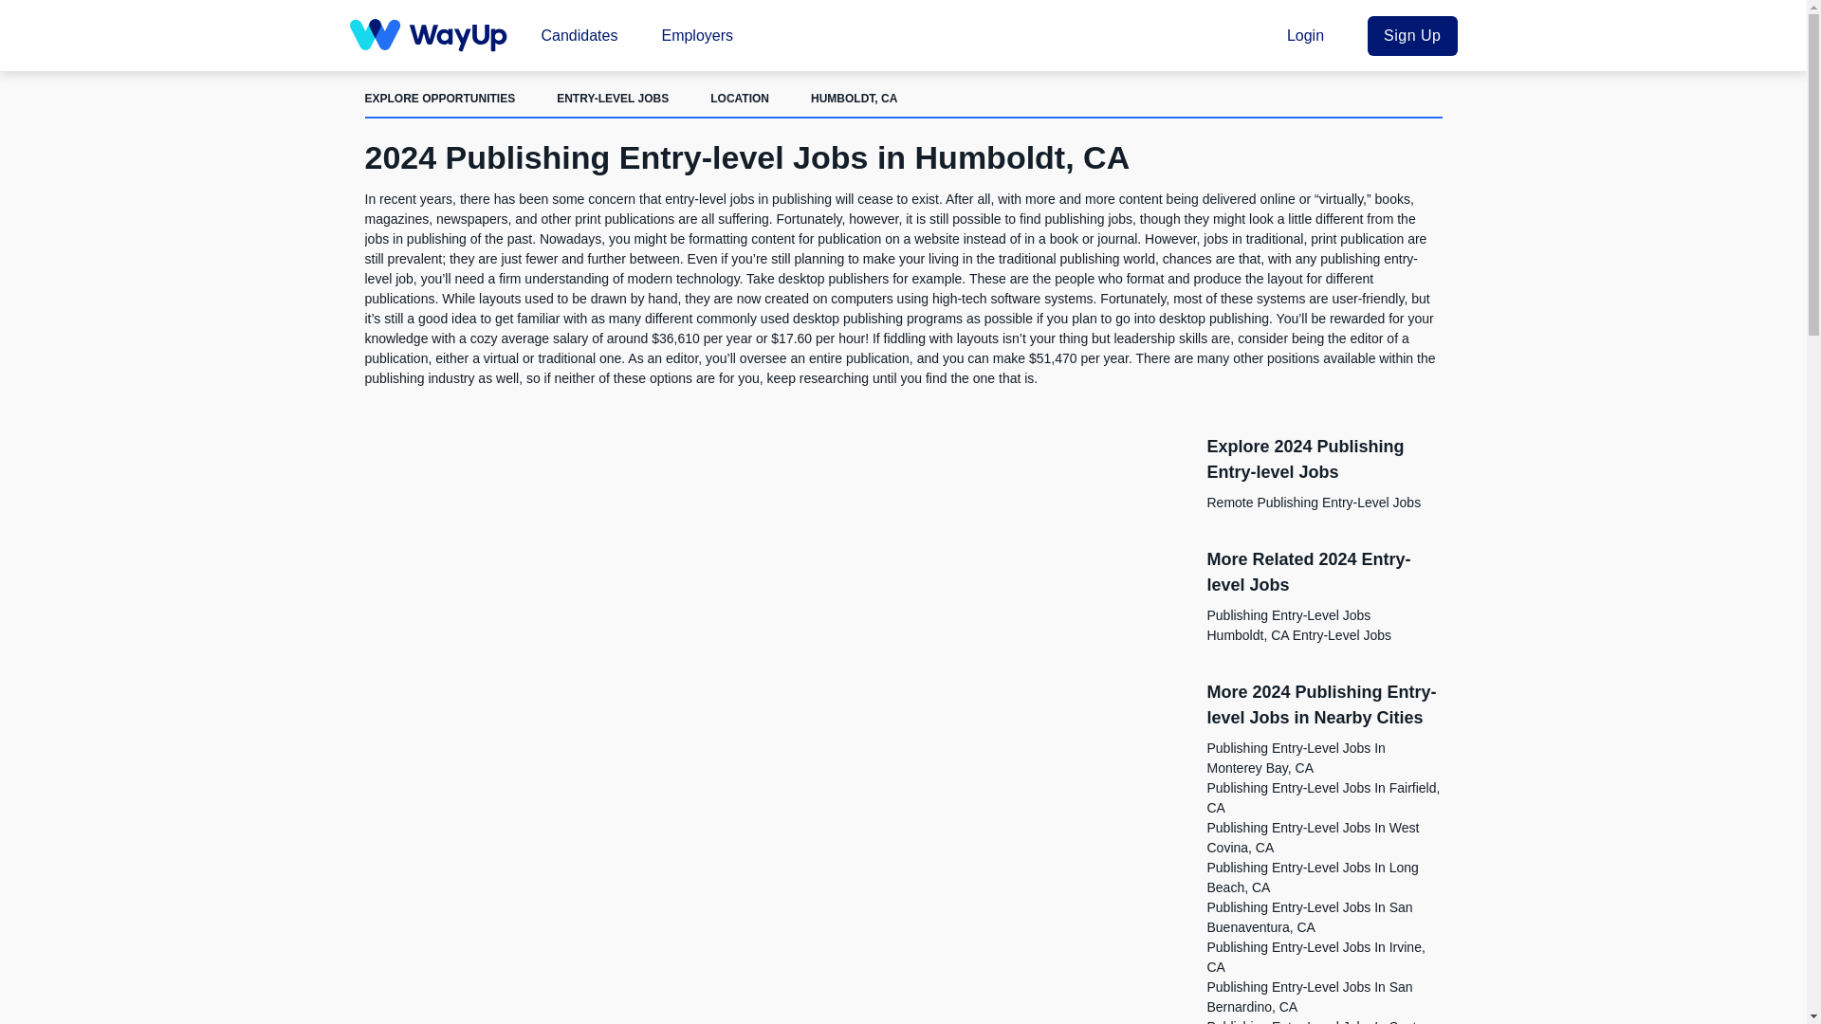 This screenshot has width=1821, height=1024. I want to click on Publishing Entry-Level Jobs, so click(1288, 614).